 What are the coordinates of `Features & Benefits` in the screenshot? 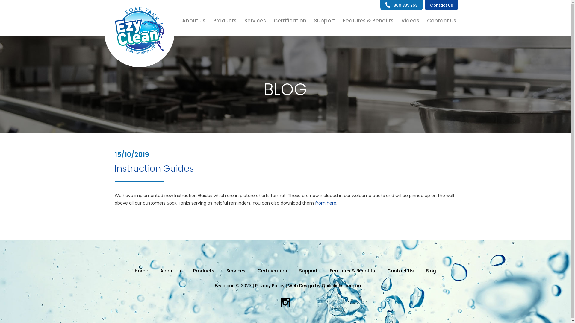 It's located at (368, 21).